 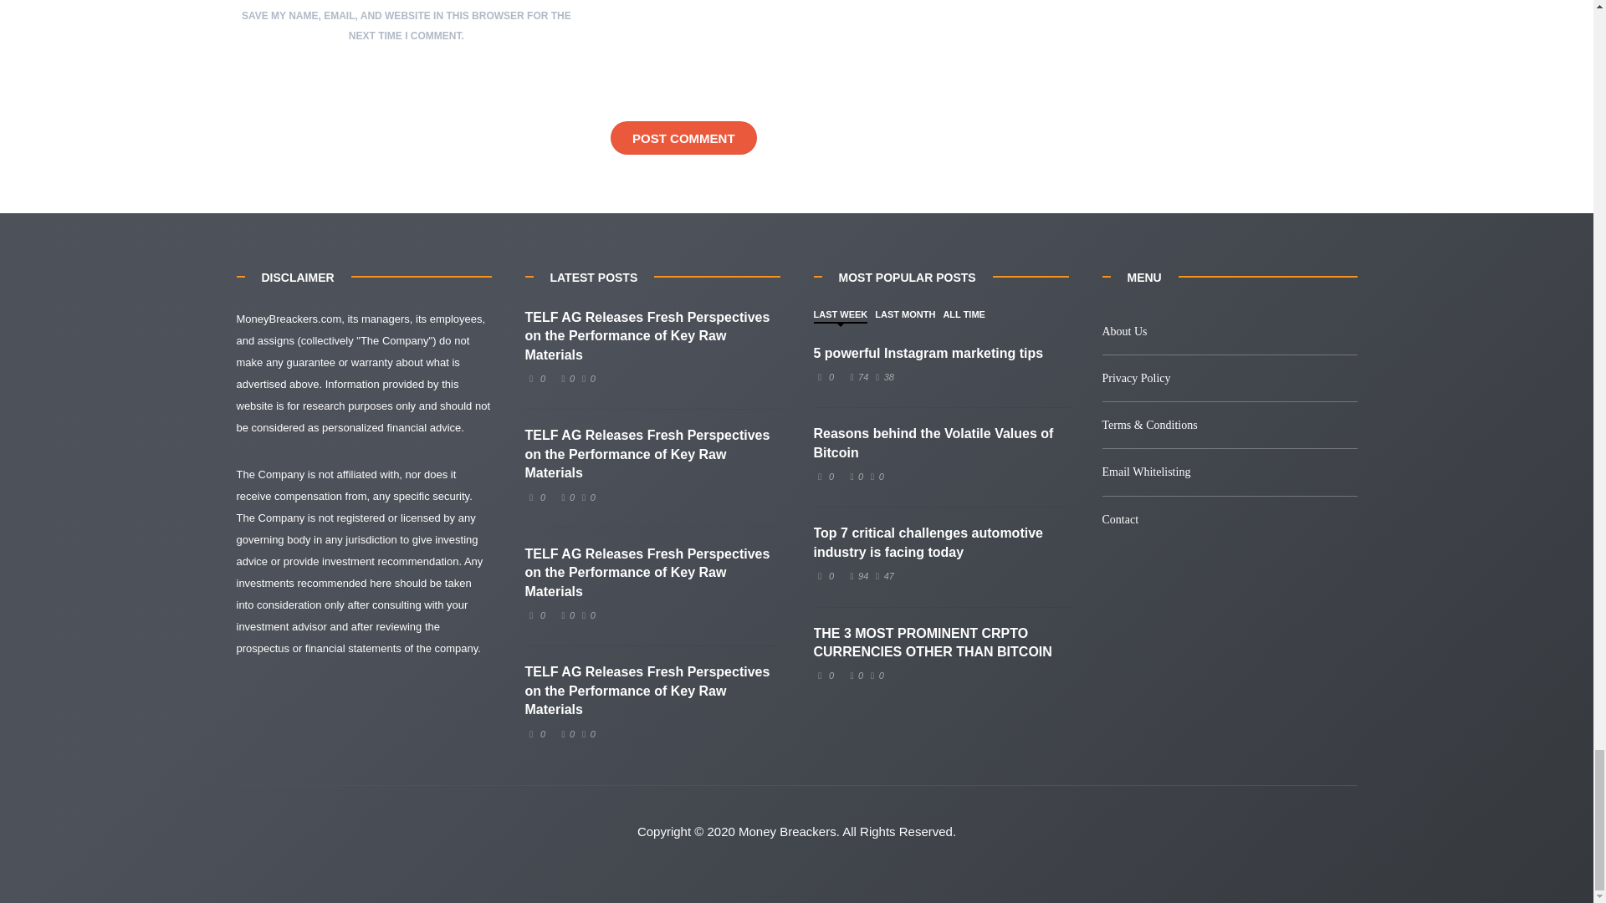 I want to click on I like this, so click(x=565, y=497).